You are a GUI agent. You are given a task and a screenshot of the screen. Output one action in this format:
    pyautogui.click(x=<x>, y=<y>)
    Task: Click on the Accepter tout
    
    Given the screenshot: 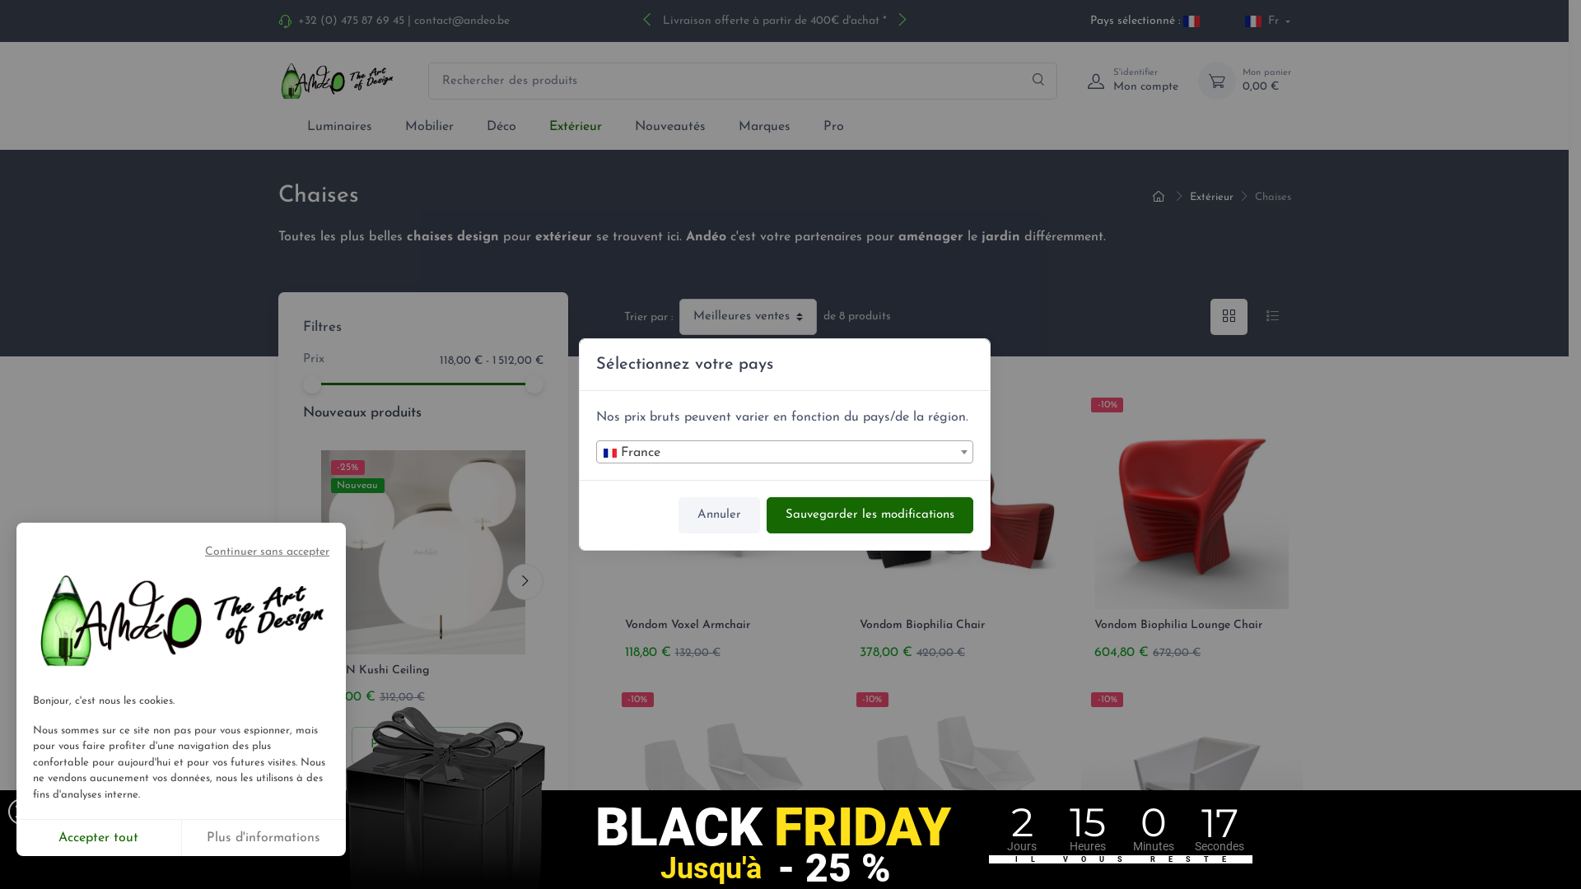 What is the action you would take?
    pyautogui.click(x=99, y=838)
    